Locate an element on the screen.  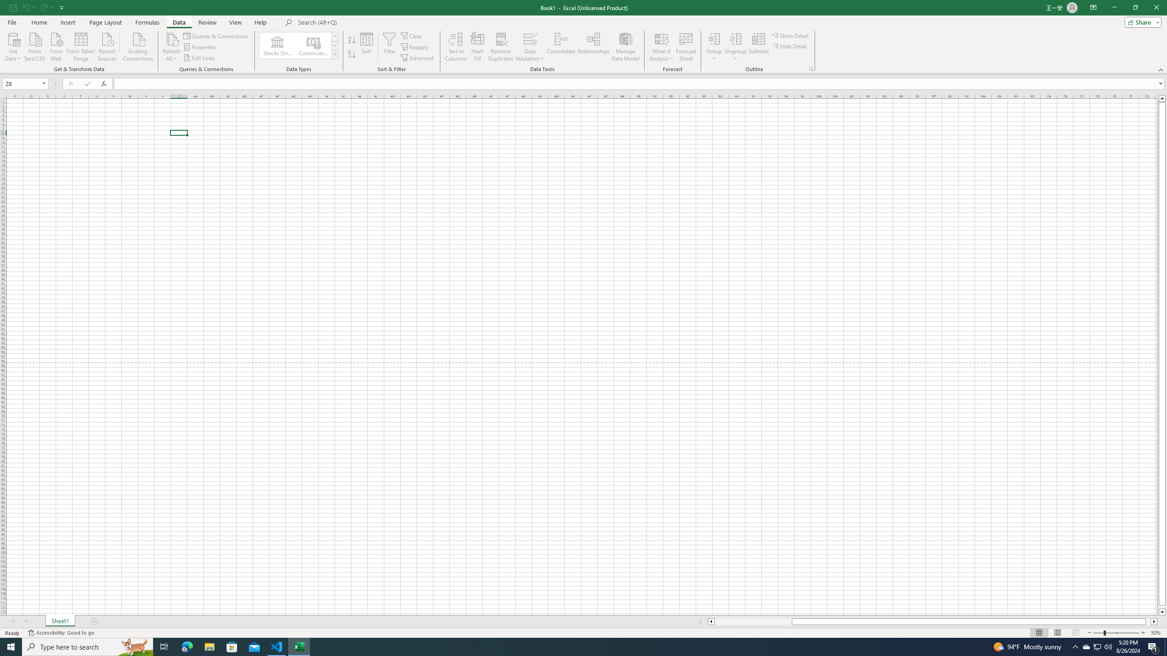
Show Detail is located at coordinates (790, 36).